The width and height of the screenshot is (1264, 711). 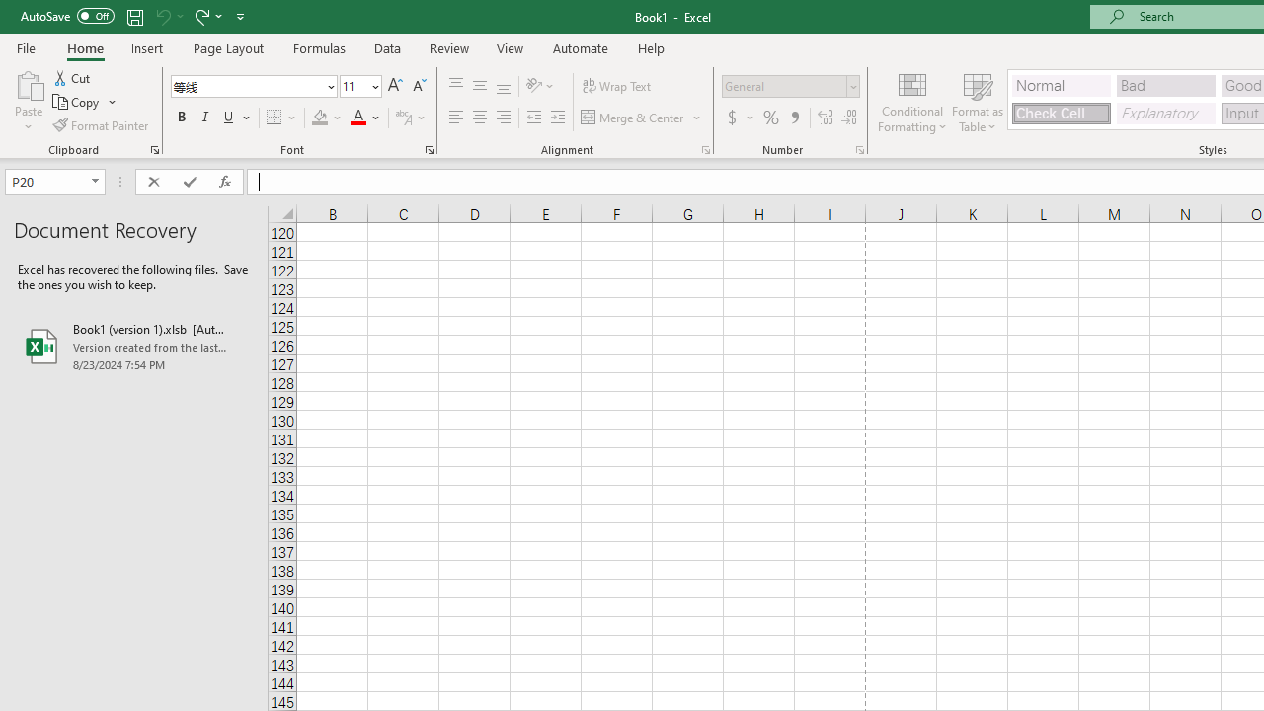 I want to click on Bottom Border, so click(x=275, y=118).